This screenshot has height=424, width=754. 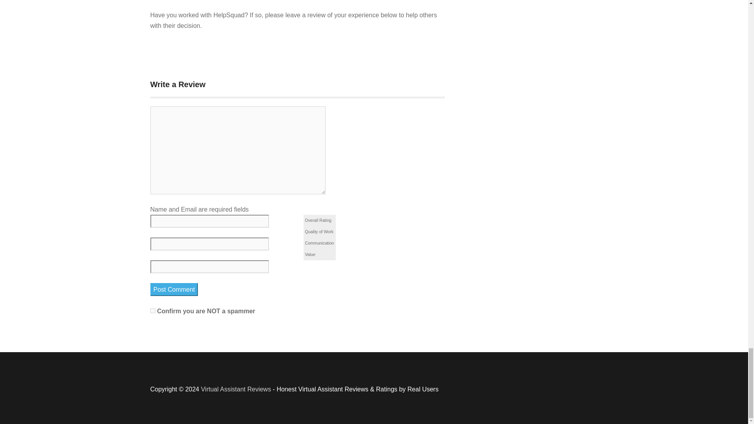 What do you see at coordinates (344, 220) in the screenshot?
I see `2` at bounding box center [344, 220].